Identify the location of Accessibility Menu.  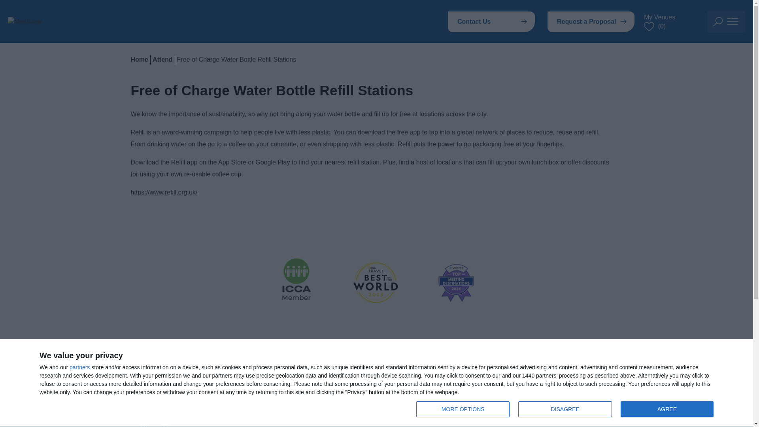
(491, 21).